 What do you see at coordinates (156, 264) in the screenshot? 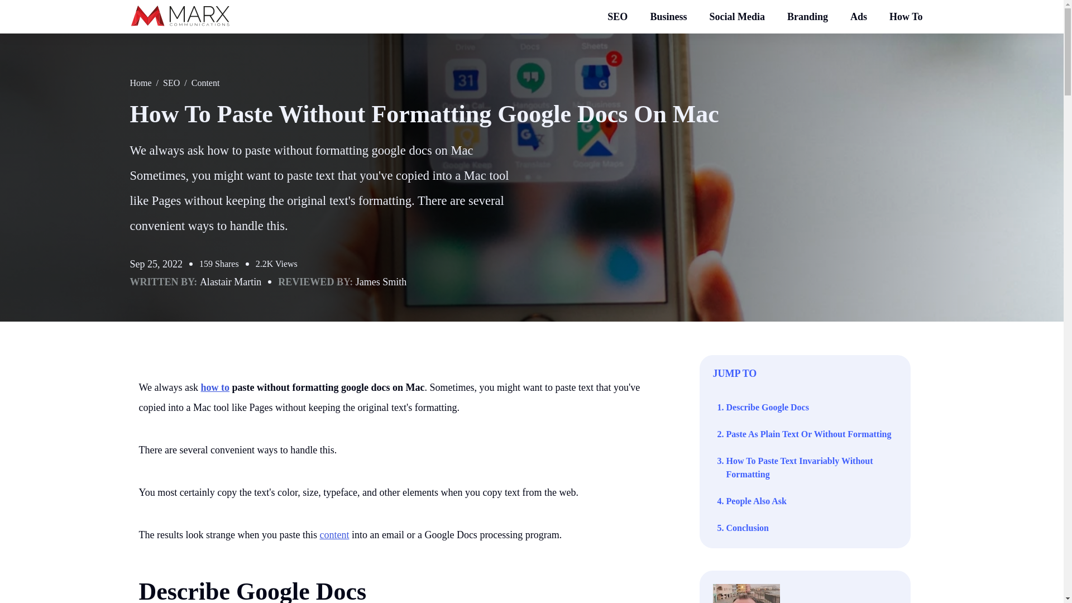
I see `Last updated on Sep 25, 2022` at bounding box center [156, 264].